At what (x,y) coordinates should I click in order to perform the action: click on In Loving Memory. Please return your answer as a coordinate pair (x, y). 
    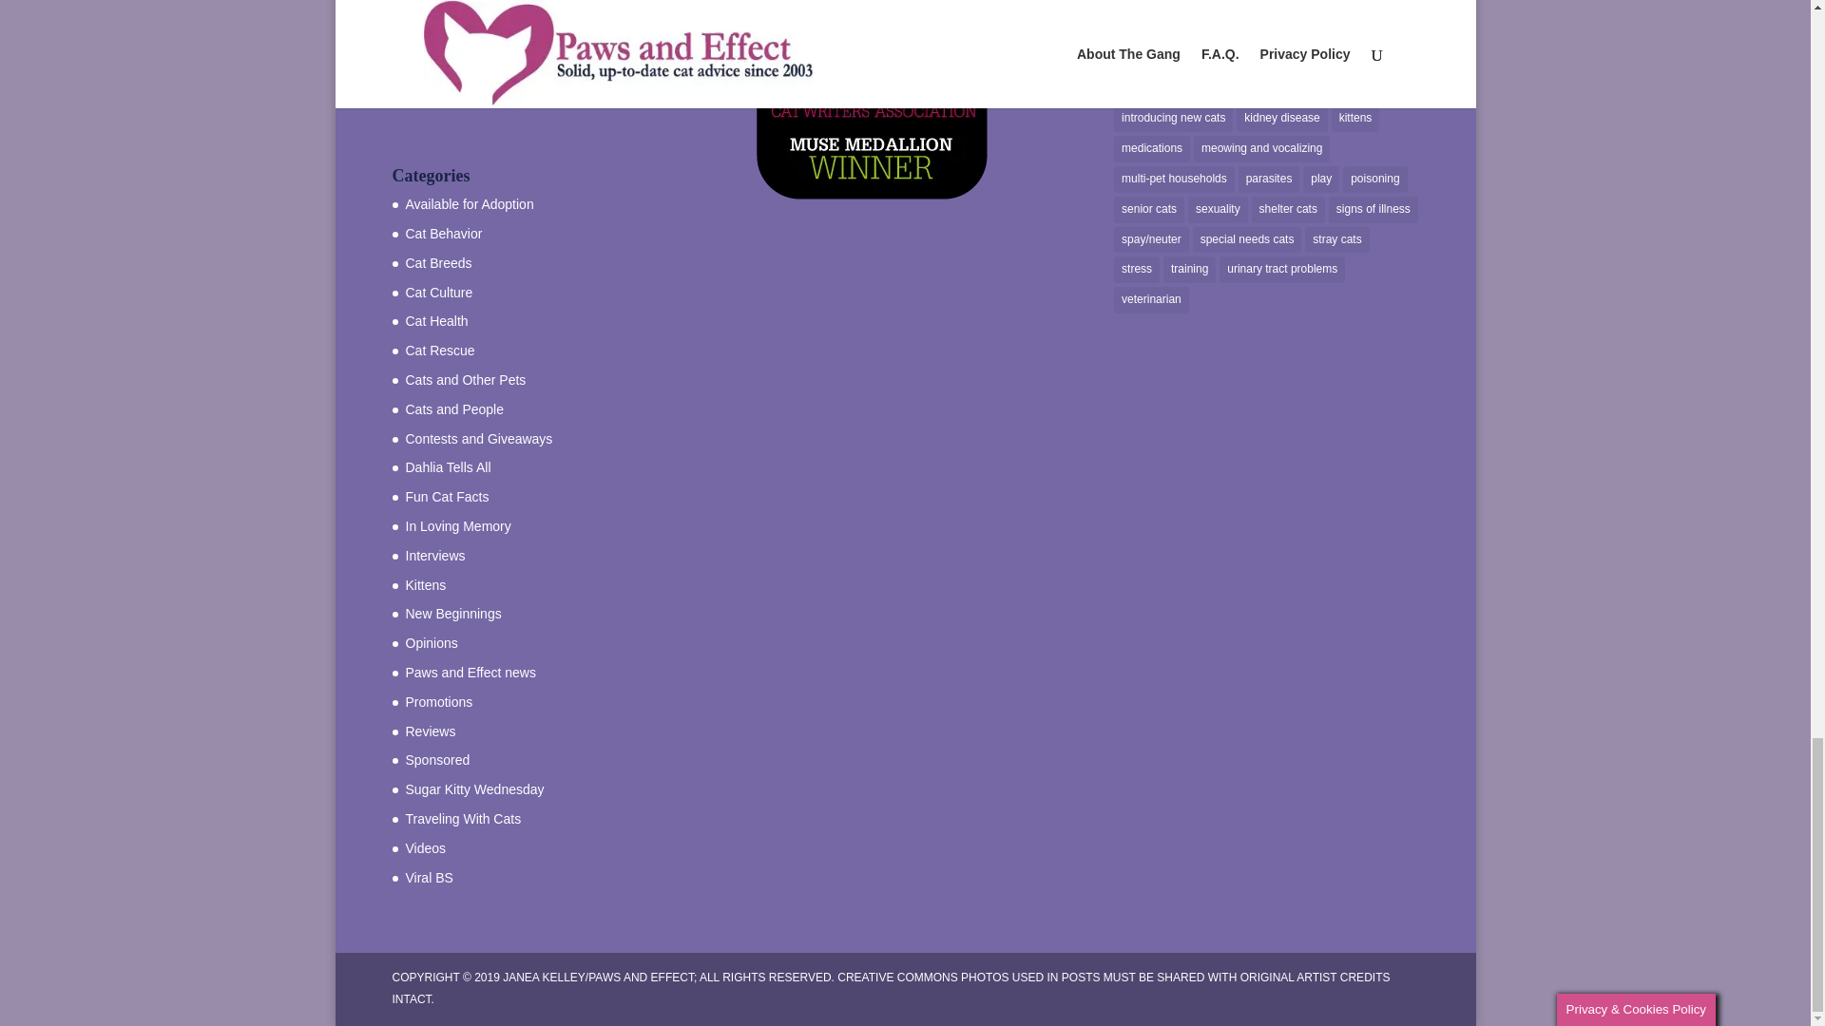
    Looking at the image, I should click on (458, 526).